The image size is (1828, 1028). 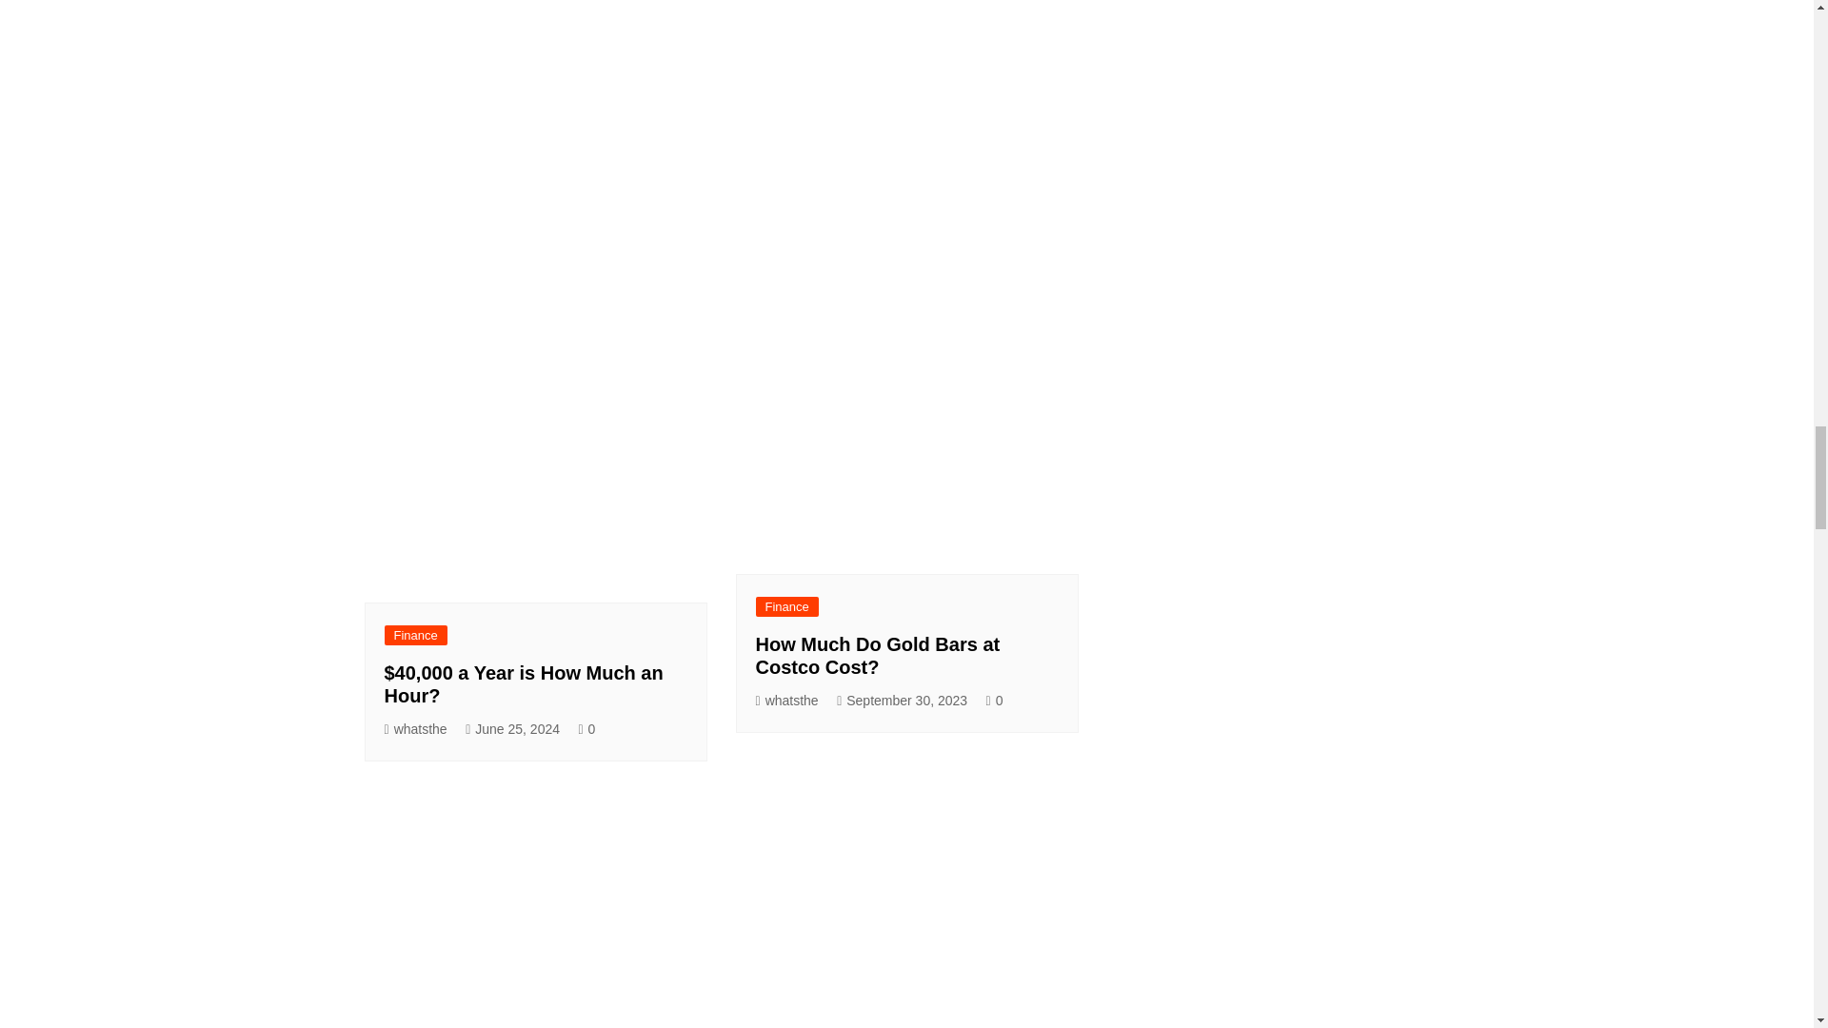 What do you see at coordinates (878, 655) in the screenshot?
I see `How Much Do Gold Bars at Costco Cost?` at bounding box center [878, 655].